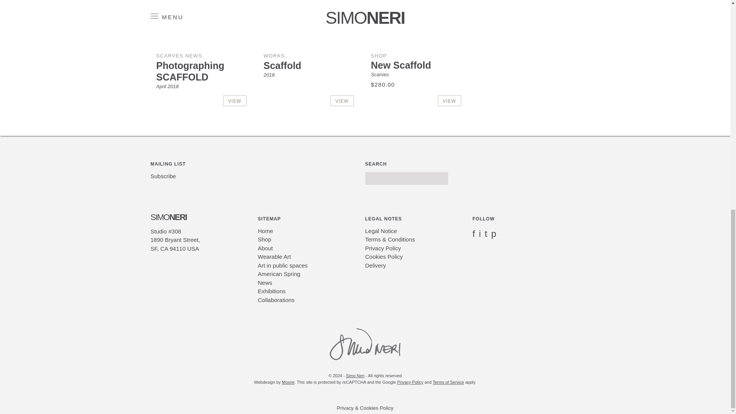 The height and width of the screenshot is (414, 736). I want to click on About, so click(265, 248).